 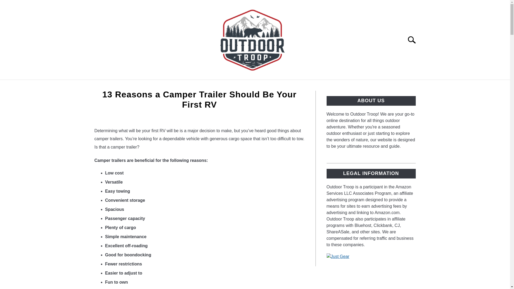 I want to click on CAMPING, so click(x=259, y=86).